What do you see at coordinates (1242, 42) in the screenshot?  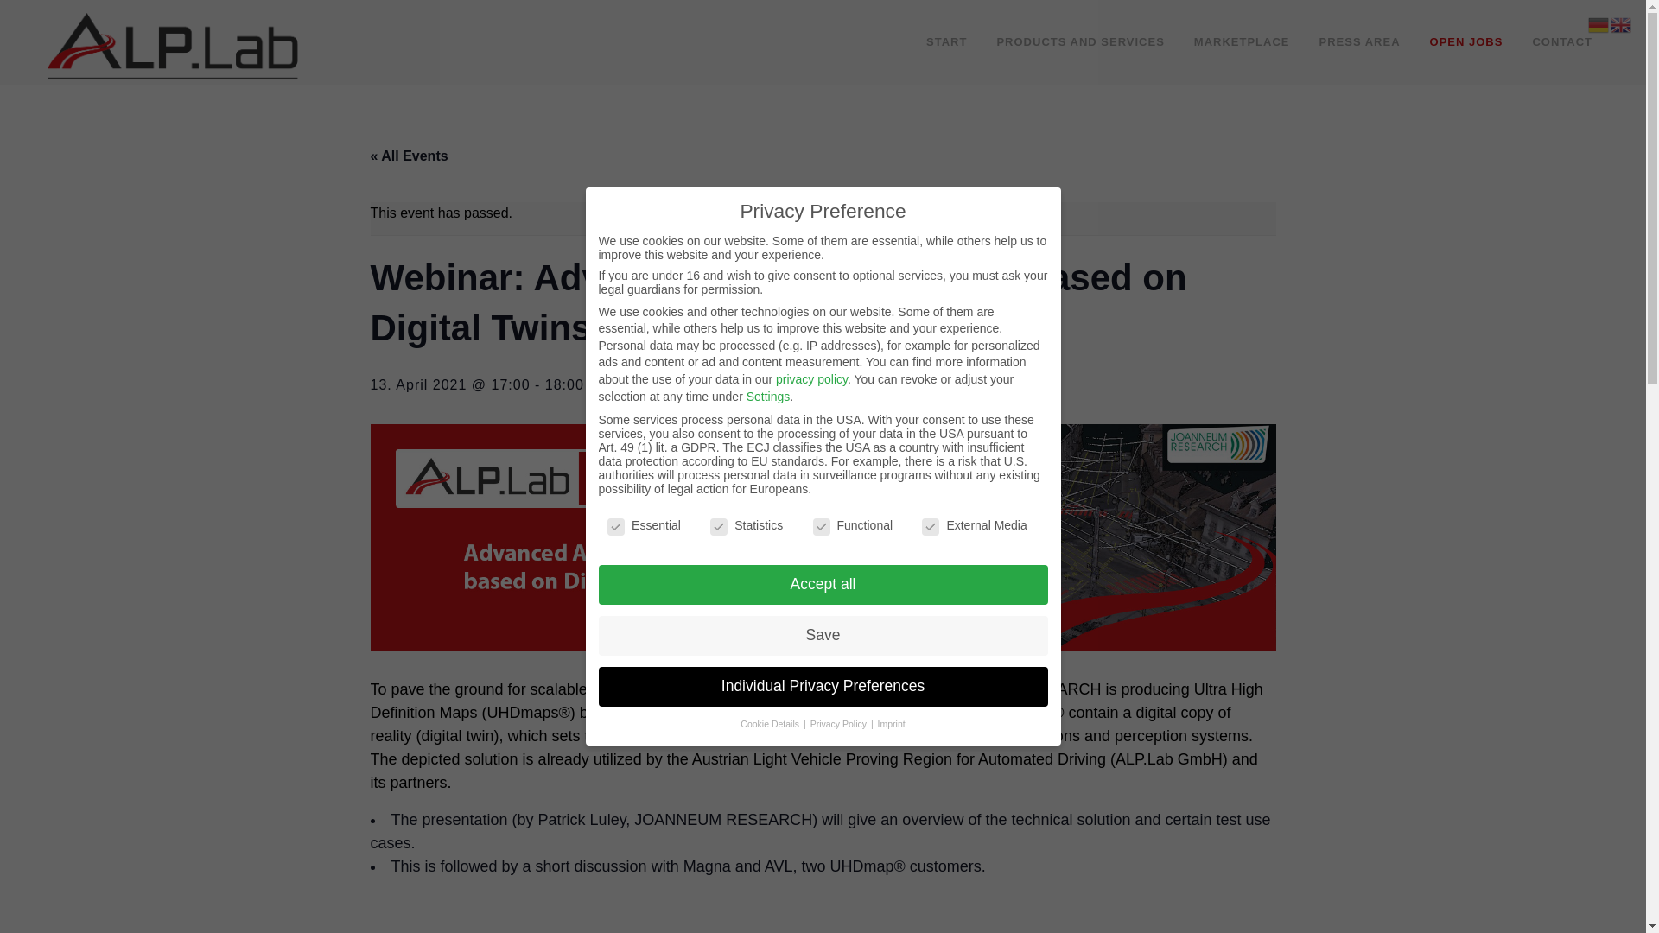 I see `MARKETPLACE` at bounding box center [1242, 42].